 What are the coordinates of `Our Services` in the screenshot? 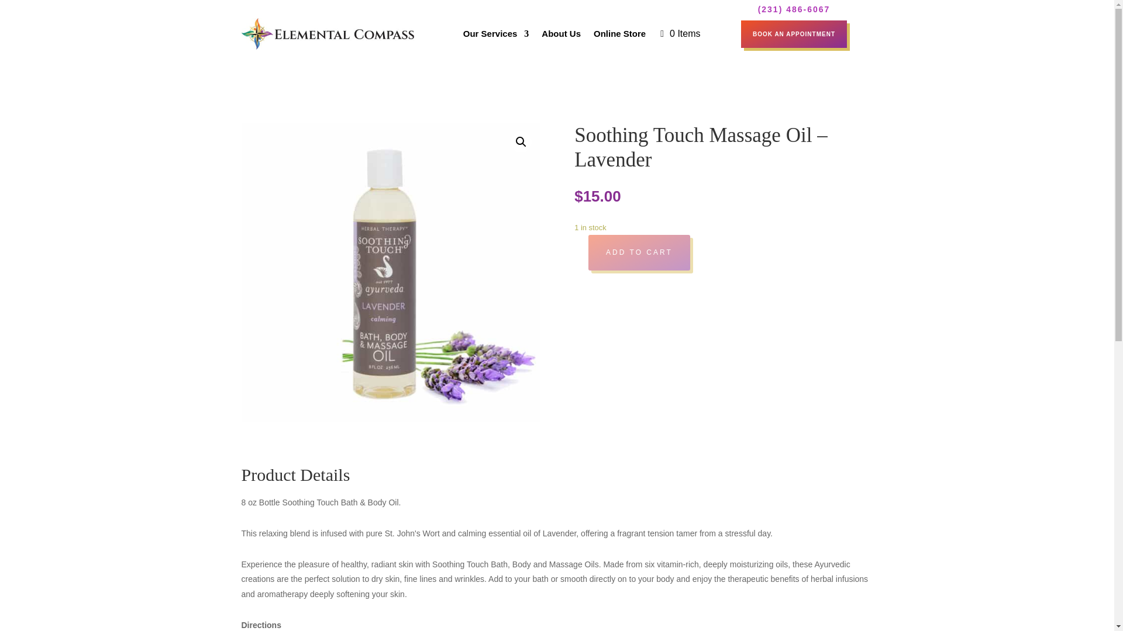 It's located at (496, 34).